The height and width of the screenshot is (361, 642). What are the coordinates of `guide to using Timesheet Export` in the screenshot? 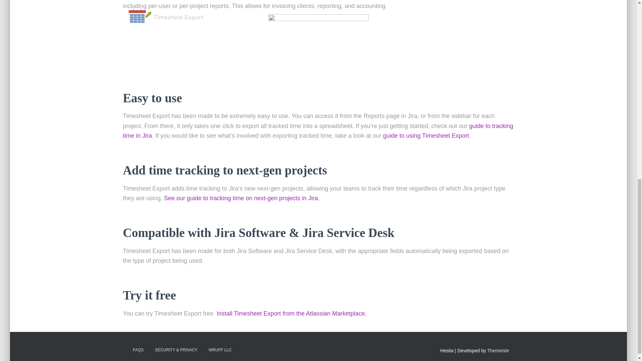 It's located at (426, 136).